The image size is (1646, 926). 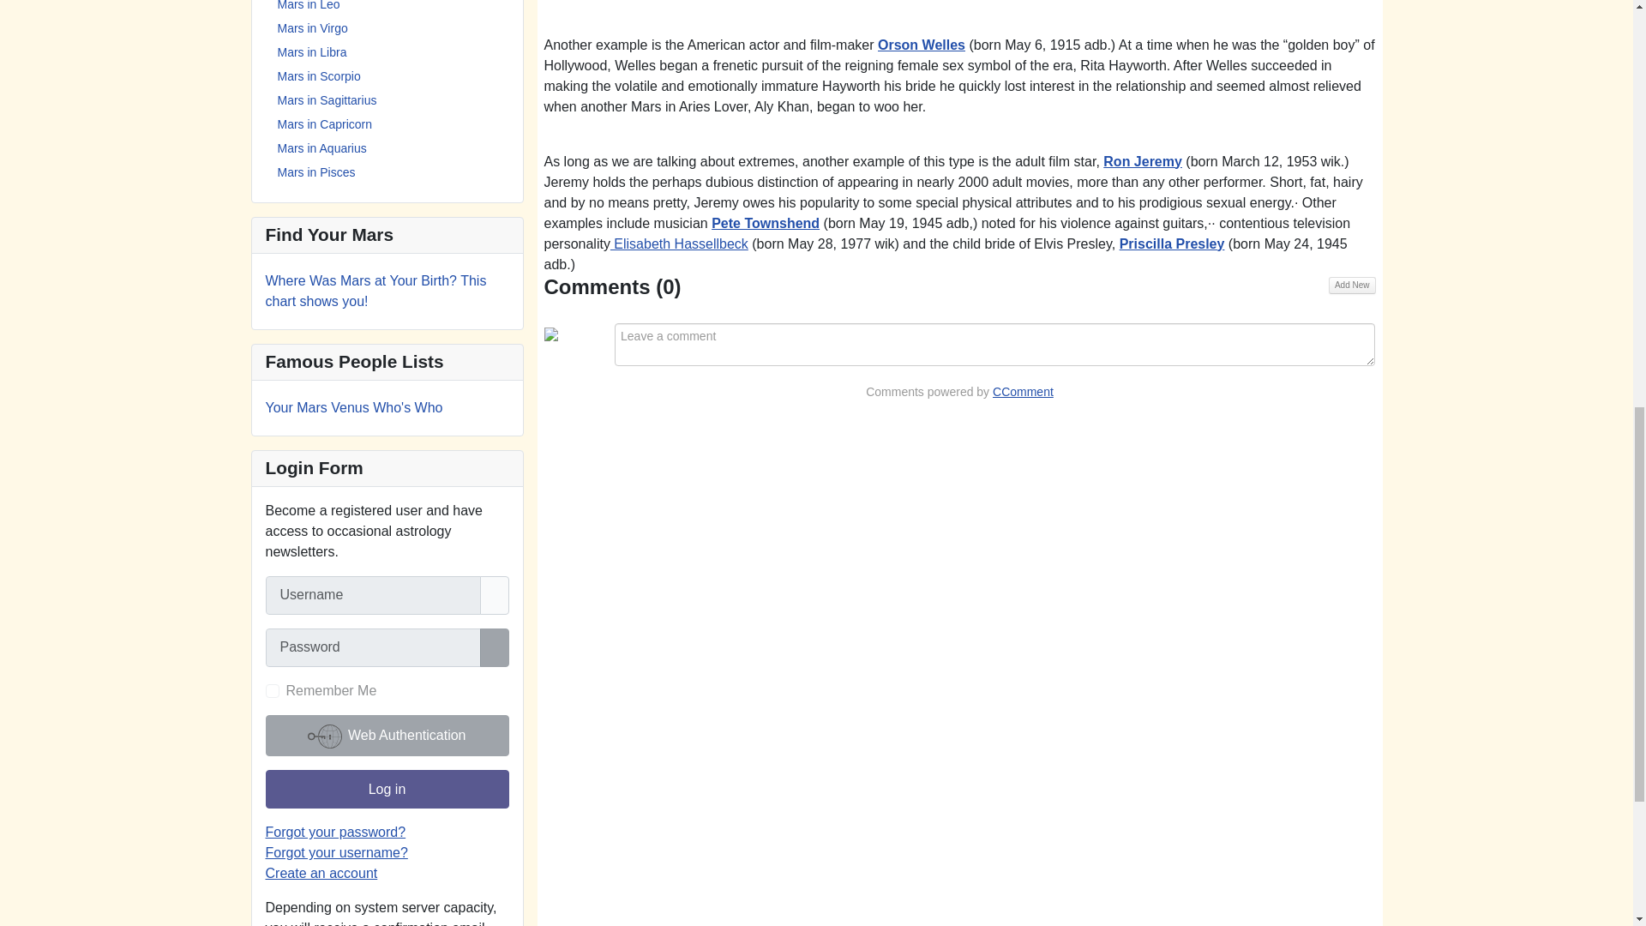 What do you see at coordinates (1352, 285) in the screenshot?
I see `Add New` at bounding box center [1352, 285].